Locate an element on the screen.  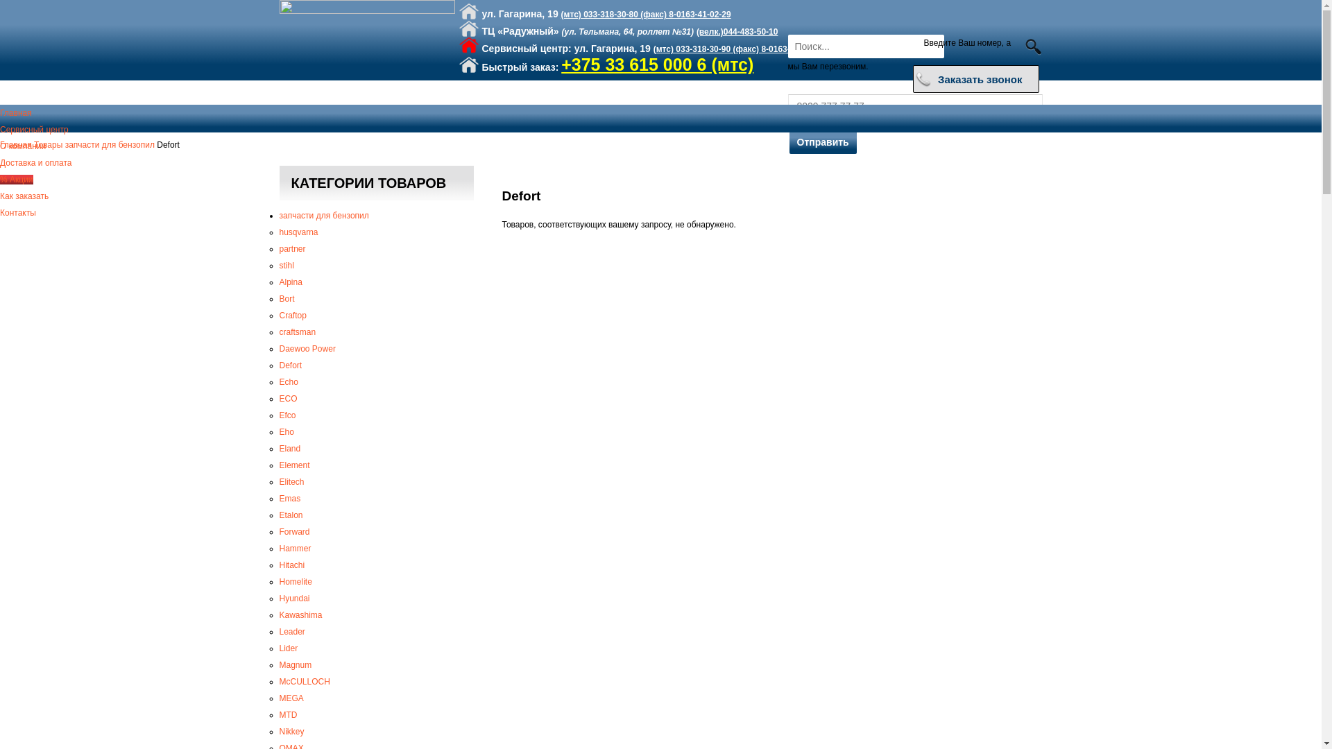
Efco is located at coordinates (287, 415).